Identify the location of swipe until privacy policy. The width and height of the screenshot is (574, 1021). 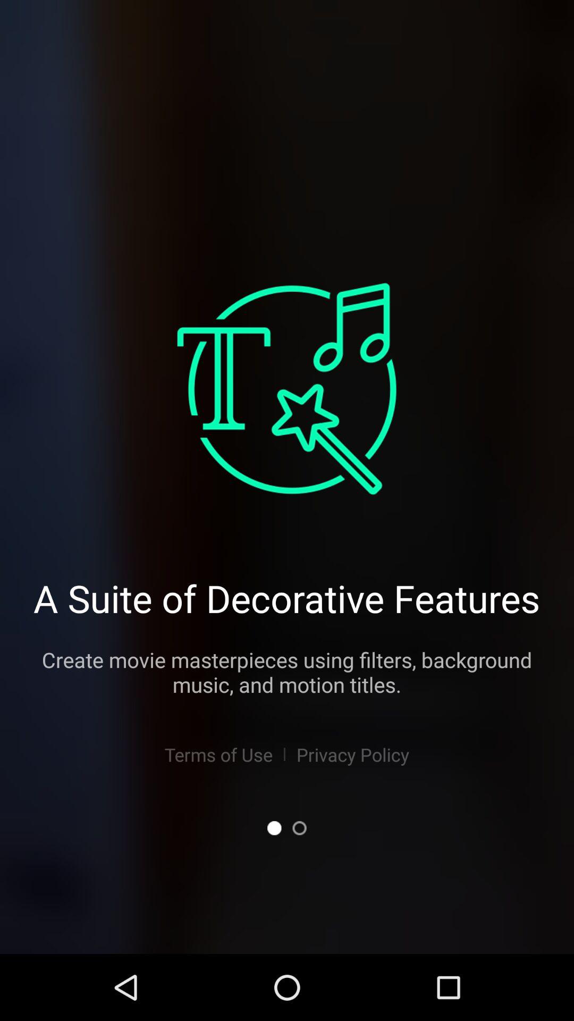
(353, 754).